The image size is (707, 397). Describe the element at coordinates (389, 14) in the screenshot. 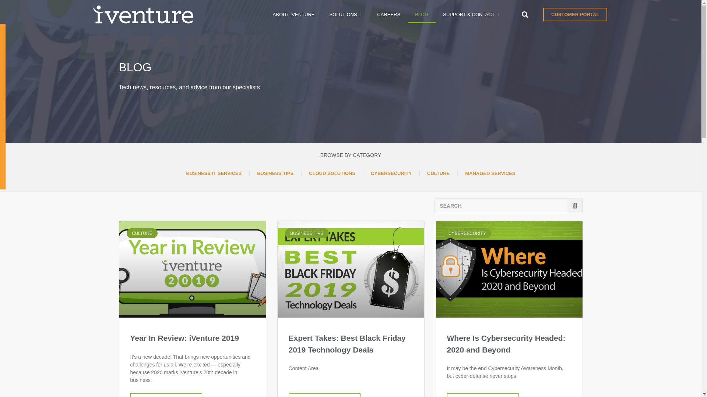

I see `CAREERS` at that location.